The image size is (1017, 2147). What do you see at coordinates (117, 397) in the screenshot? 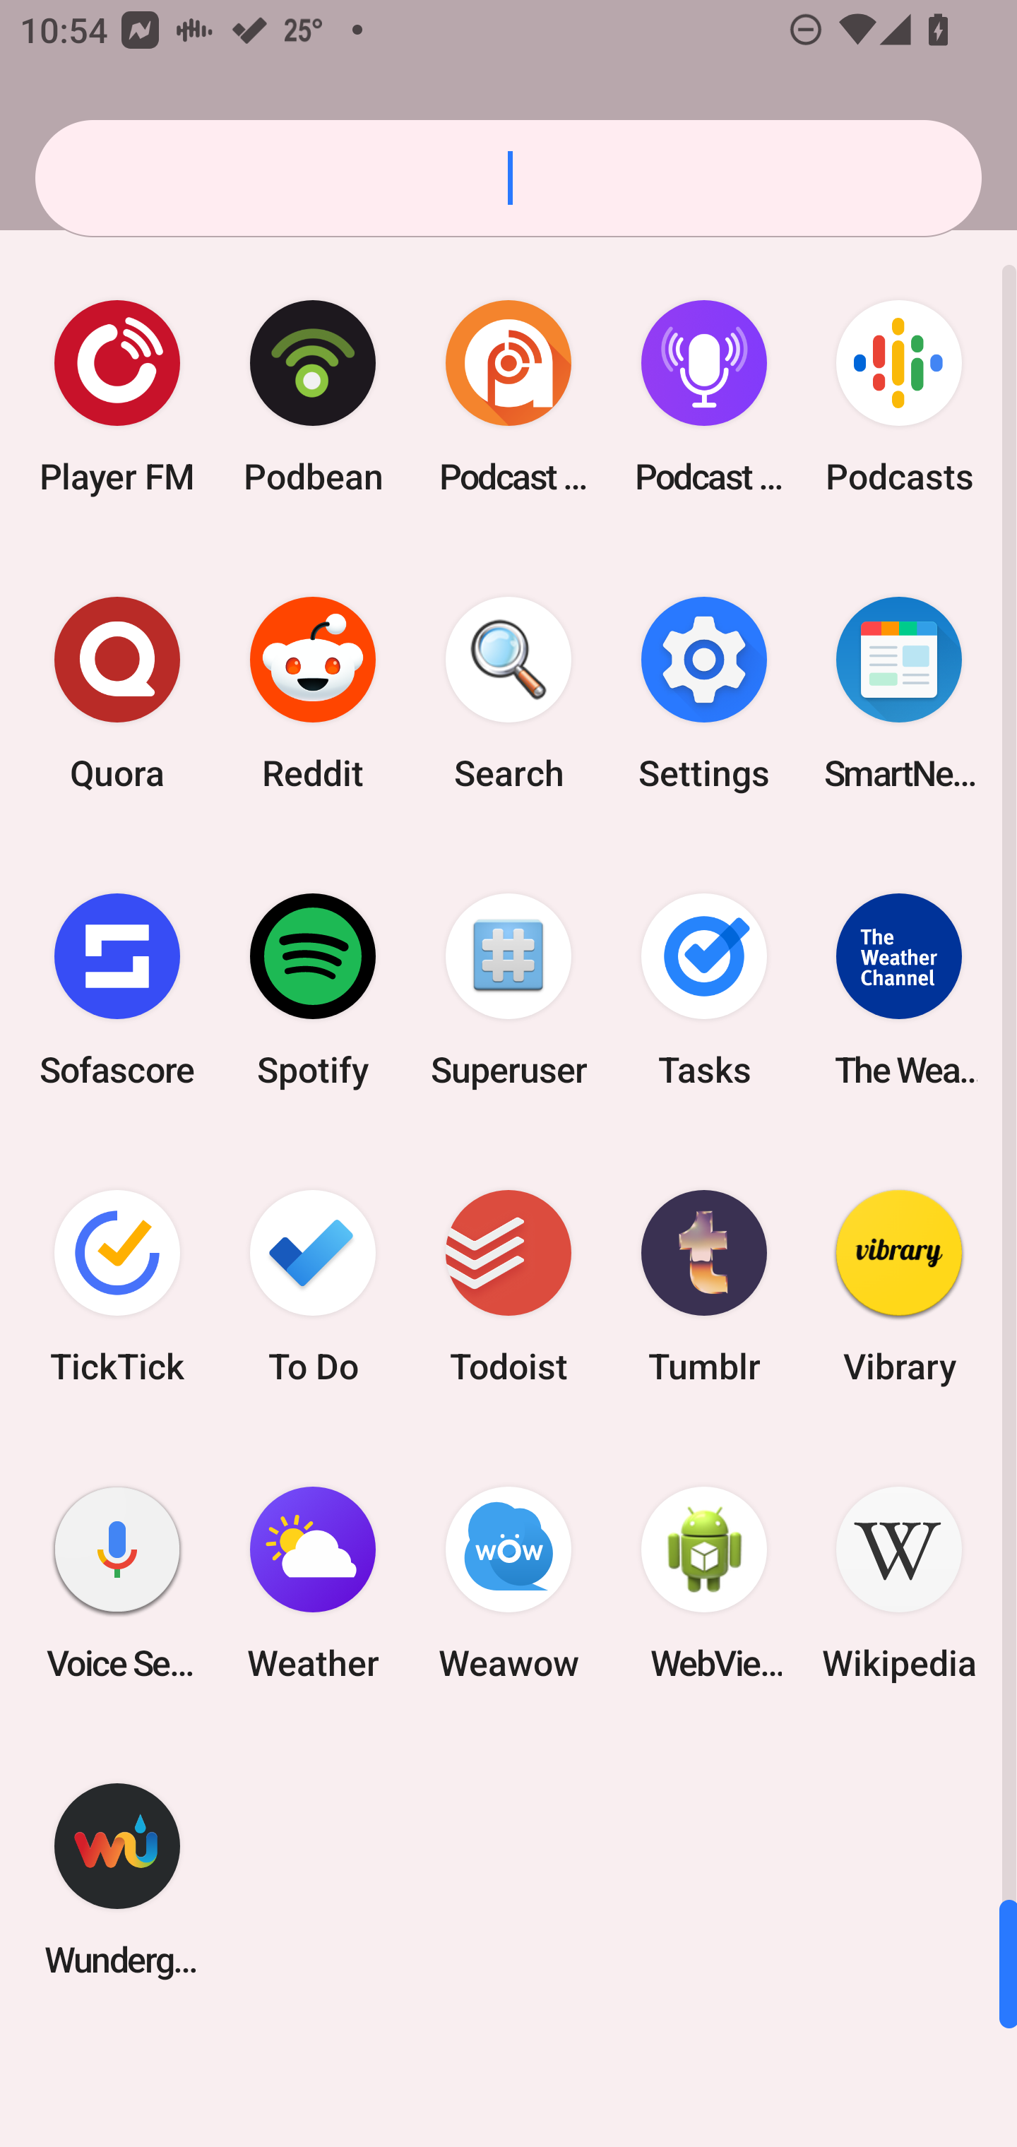
I see `Player FM` at bounding box center [117, 397].